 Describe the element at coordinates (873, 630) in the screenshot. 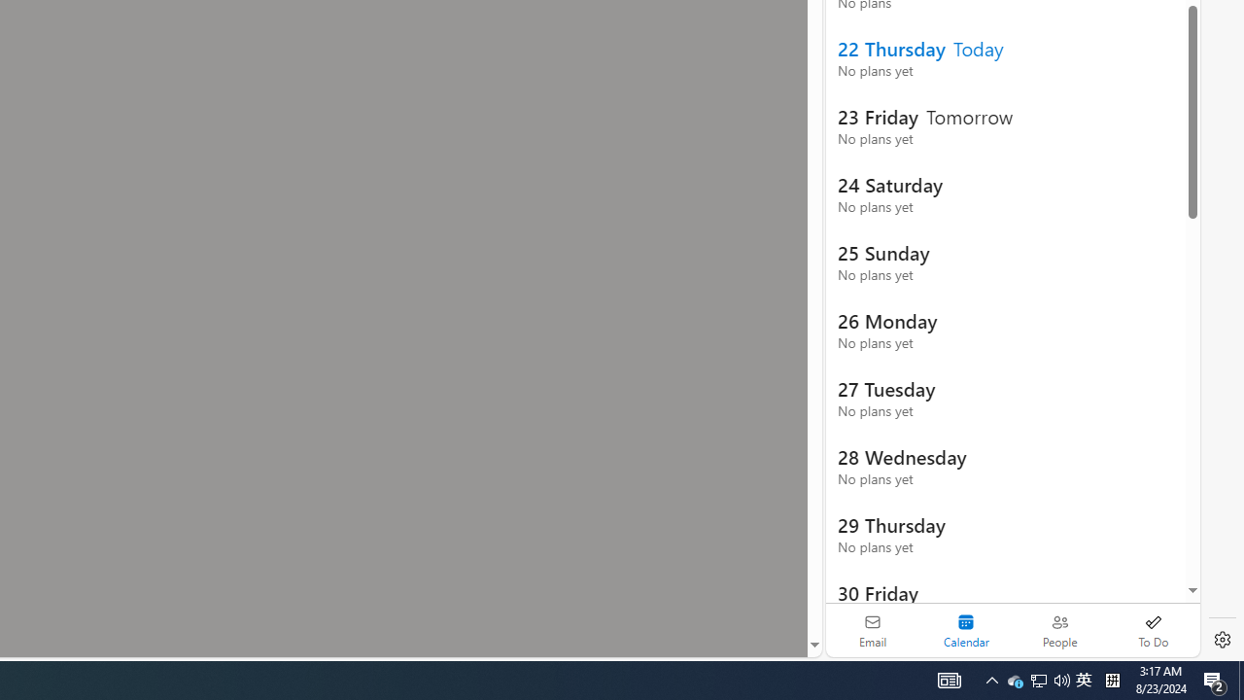

I see `Email` at that location.